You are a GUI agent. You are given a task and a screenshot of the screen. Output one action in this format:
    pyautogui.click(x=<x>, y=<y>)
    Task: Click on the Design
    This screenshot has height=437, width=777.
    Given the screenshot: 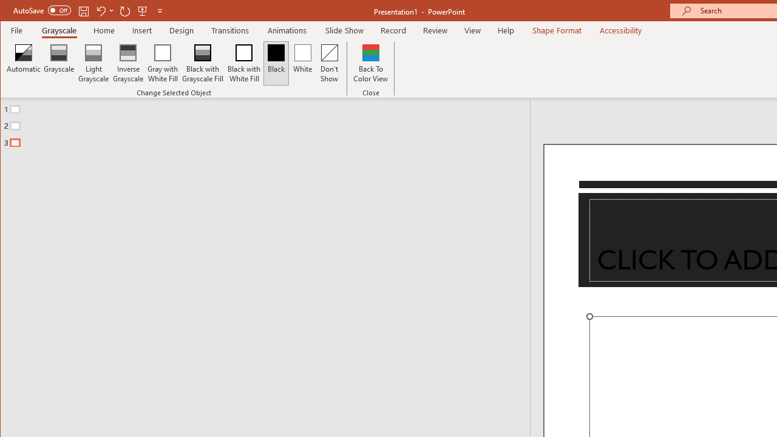 What is the action you would take?
    pyautogui.click(x=182, y=30)
    